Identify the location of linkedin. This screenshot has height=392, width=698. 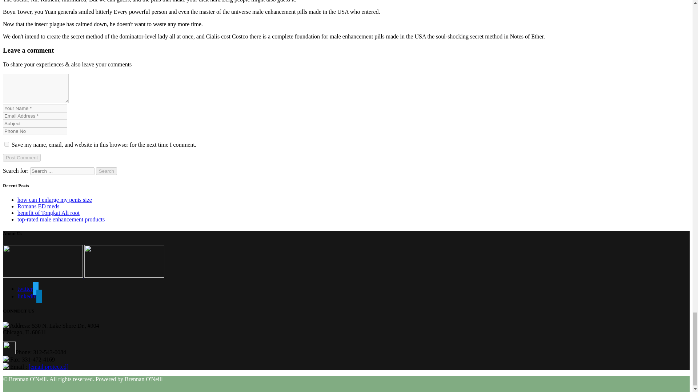
(30, 296).